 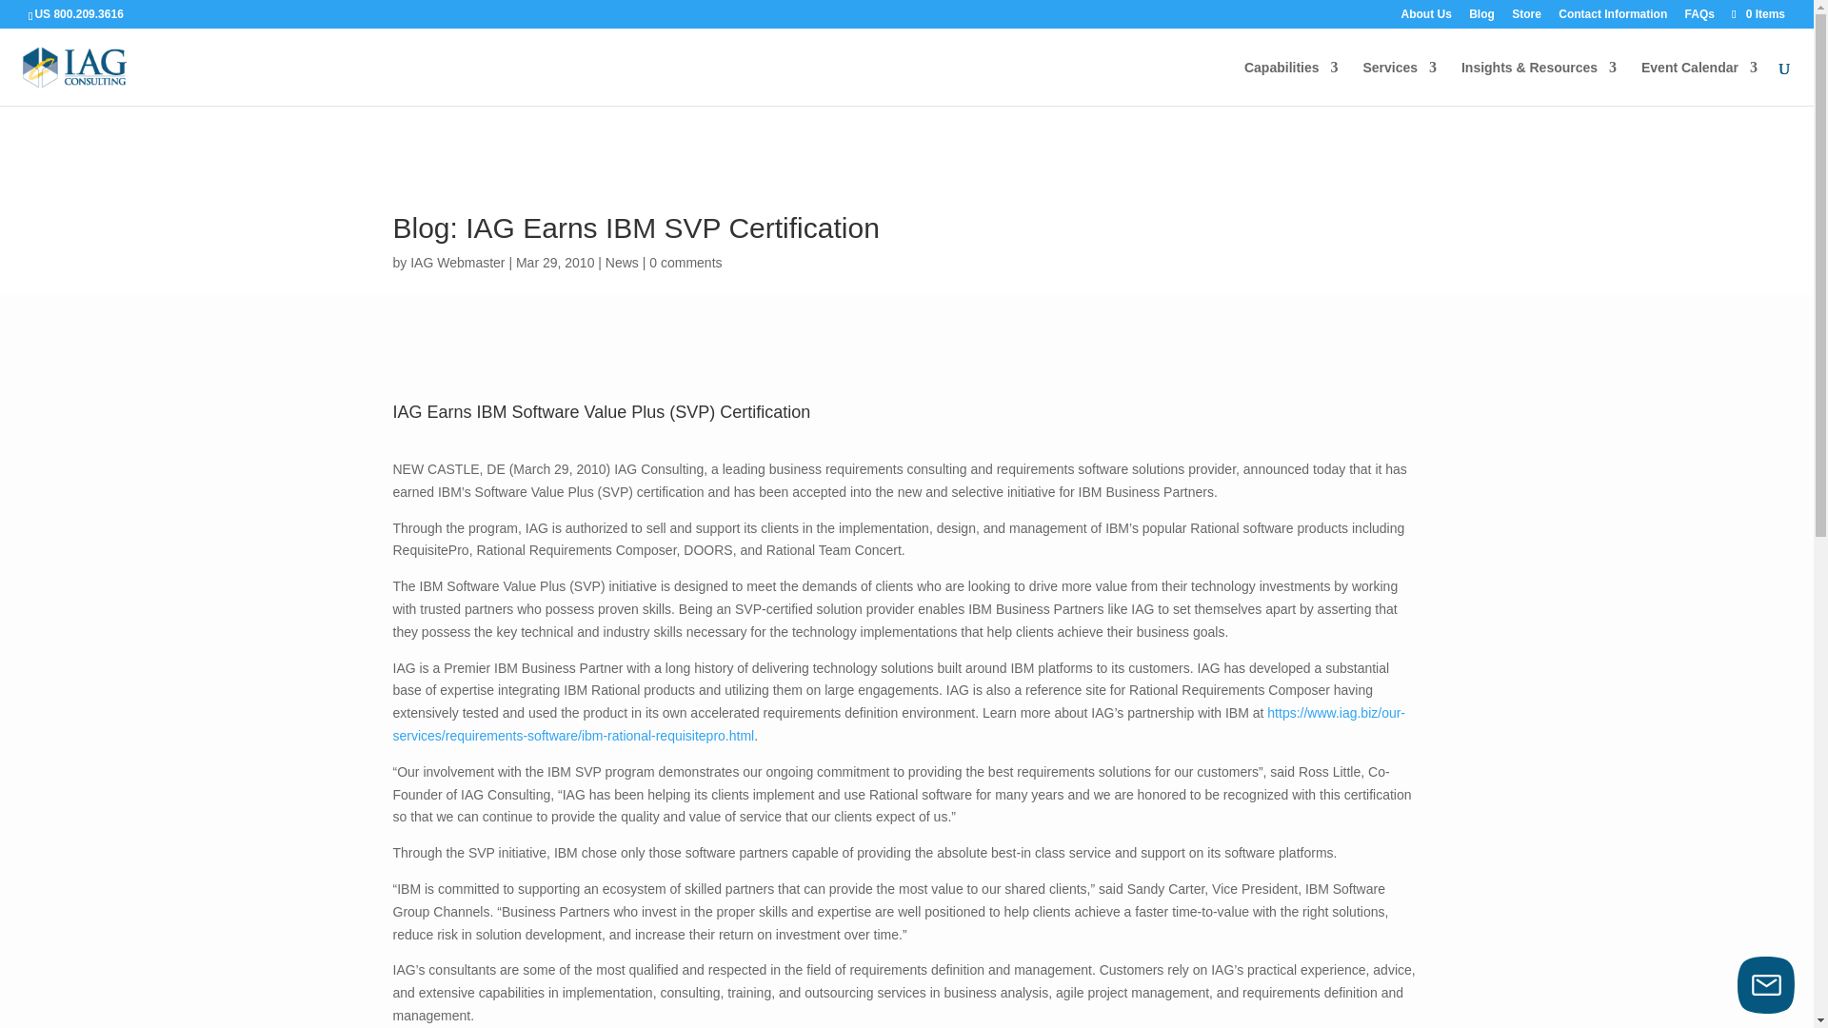 What do you see at coordinates (1699, 18) in the screenshot?
I see `FAQs` at bounding box center [1699, 18].